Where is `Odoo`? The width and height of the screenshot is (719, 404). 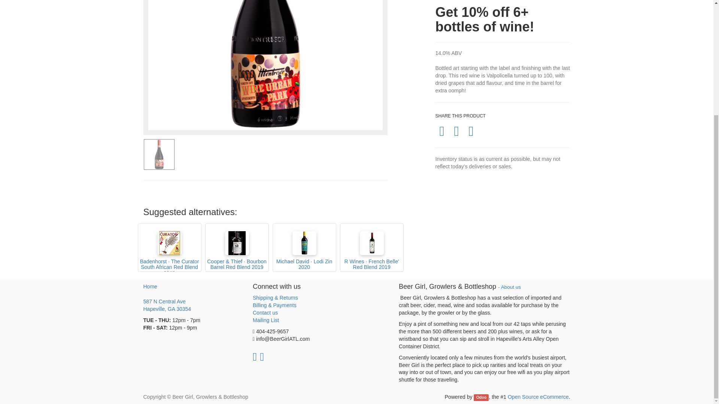 Odoo is located at coordinates (192, 306).